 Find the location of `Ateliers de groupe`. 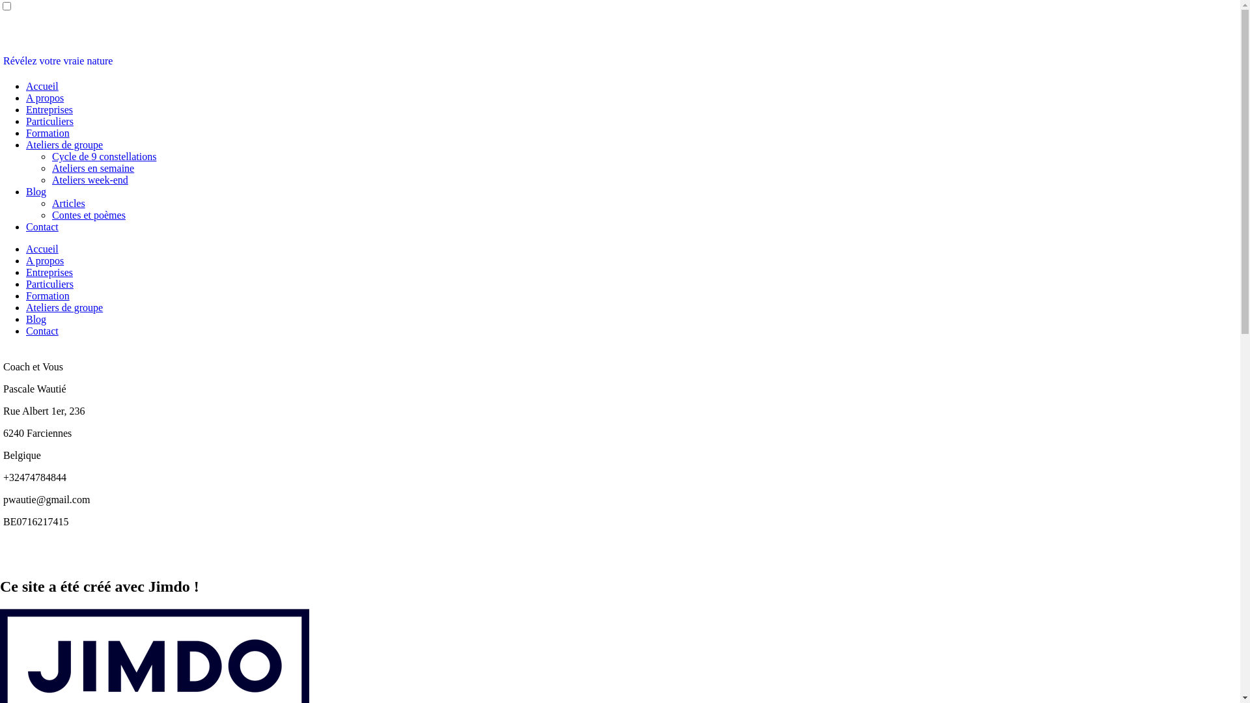

Ateliers de groupe is located at coordinates (64, 307).